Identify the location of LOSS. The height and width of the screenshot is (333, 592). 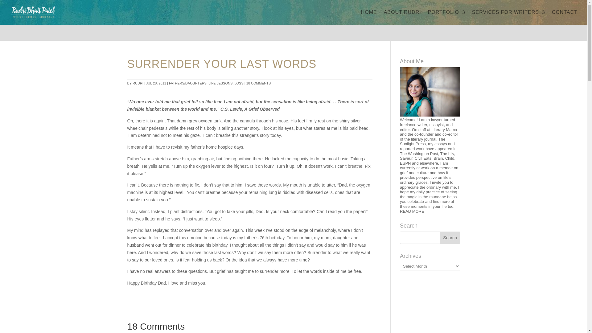
(239, 83).